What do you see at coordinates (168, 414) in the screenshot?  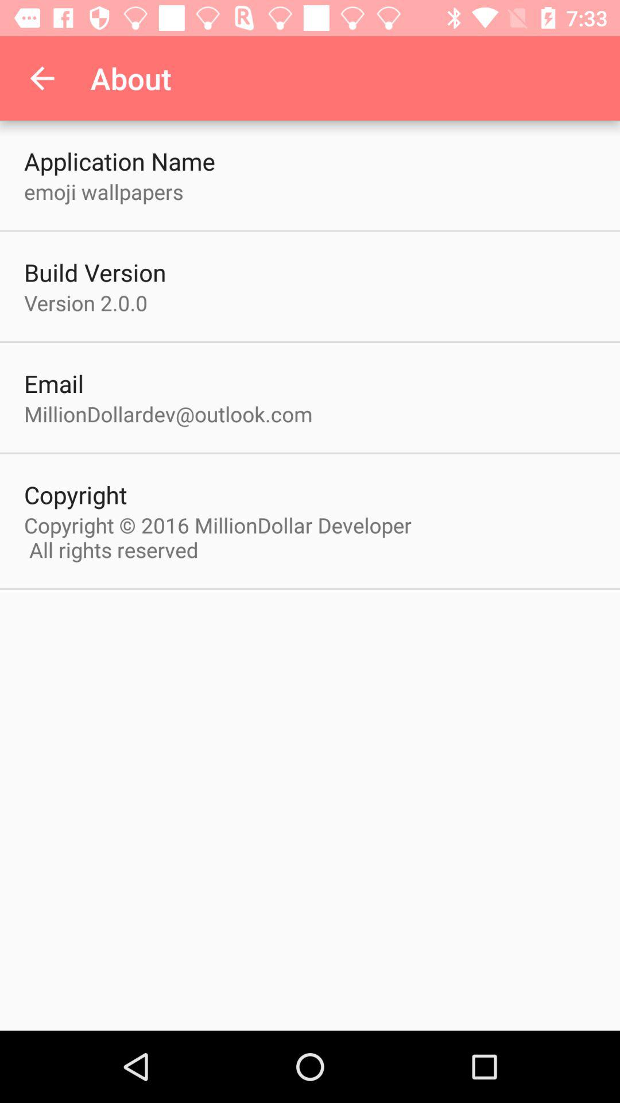 I see `select milliondollardev@outlook.com` at bounding box center [168, 414].